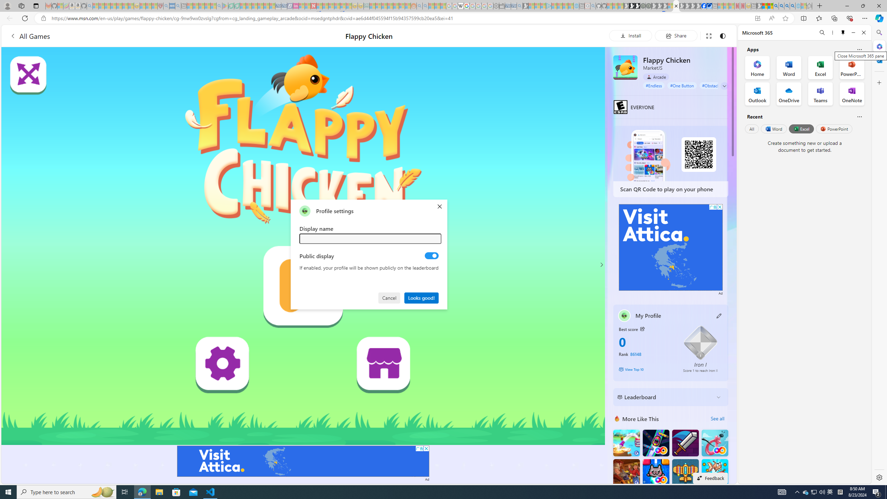 This screenshot has height=499, width=887. I want to click on Arcade, so click(656, 77).